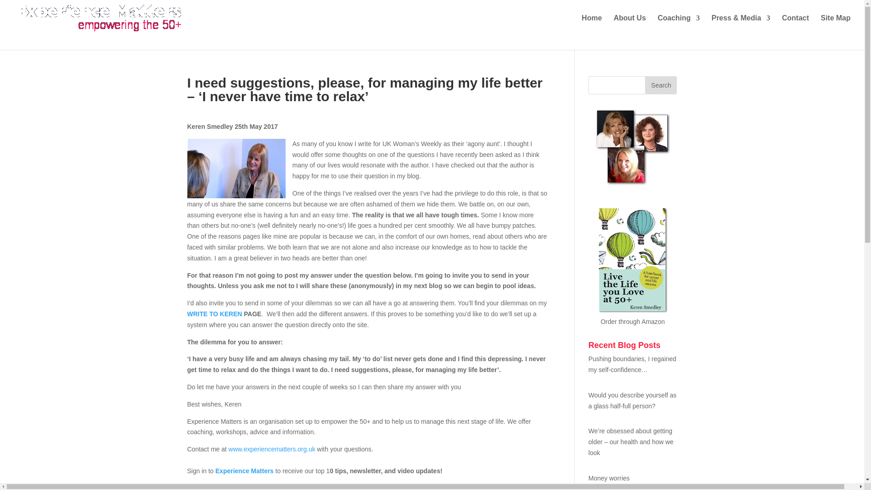 This screenshot has height=490, width=871. Describe the element at coordinates (416, 487) in the screenshot. I see `talk to one of our life coaches` at that location.